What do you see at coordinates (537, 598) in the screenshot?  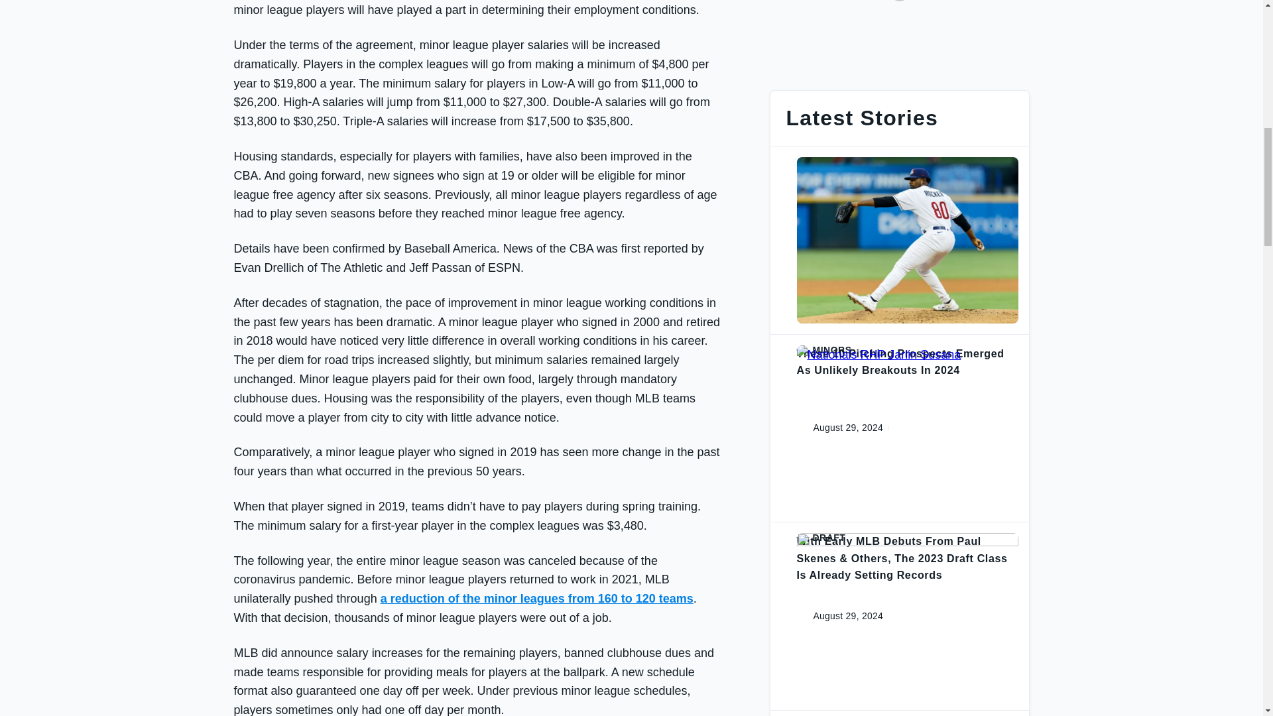 I see `a reduction of the minor leagues from 160 to 120 teams` at bounding box center [537, 598].